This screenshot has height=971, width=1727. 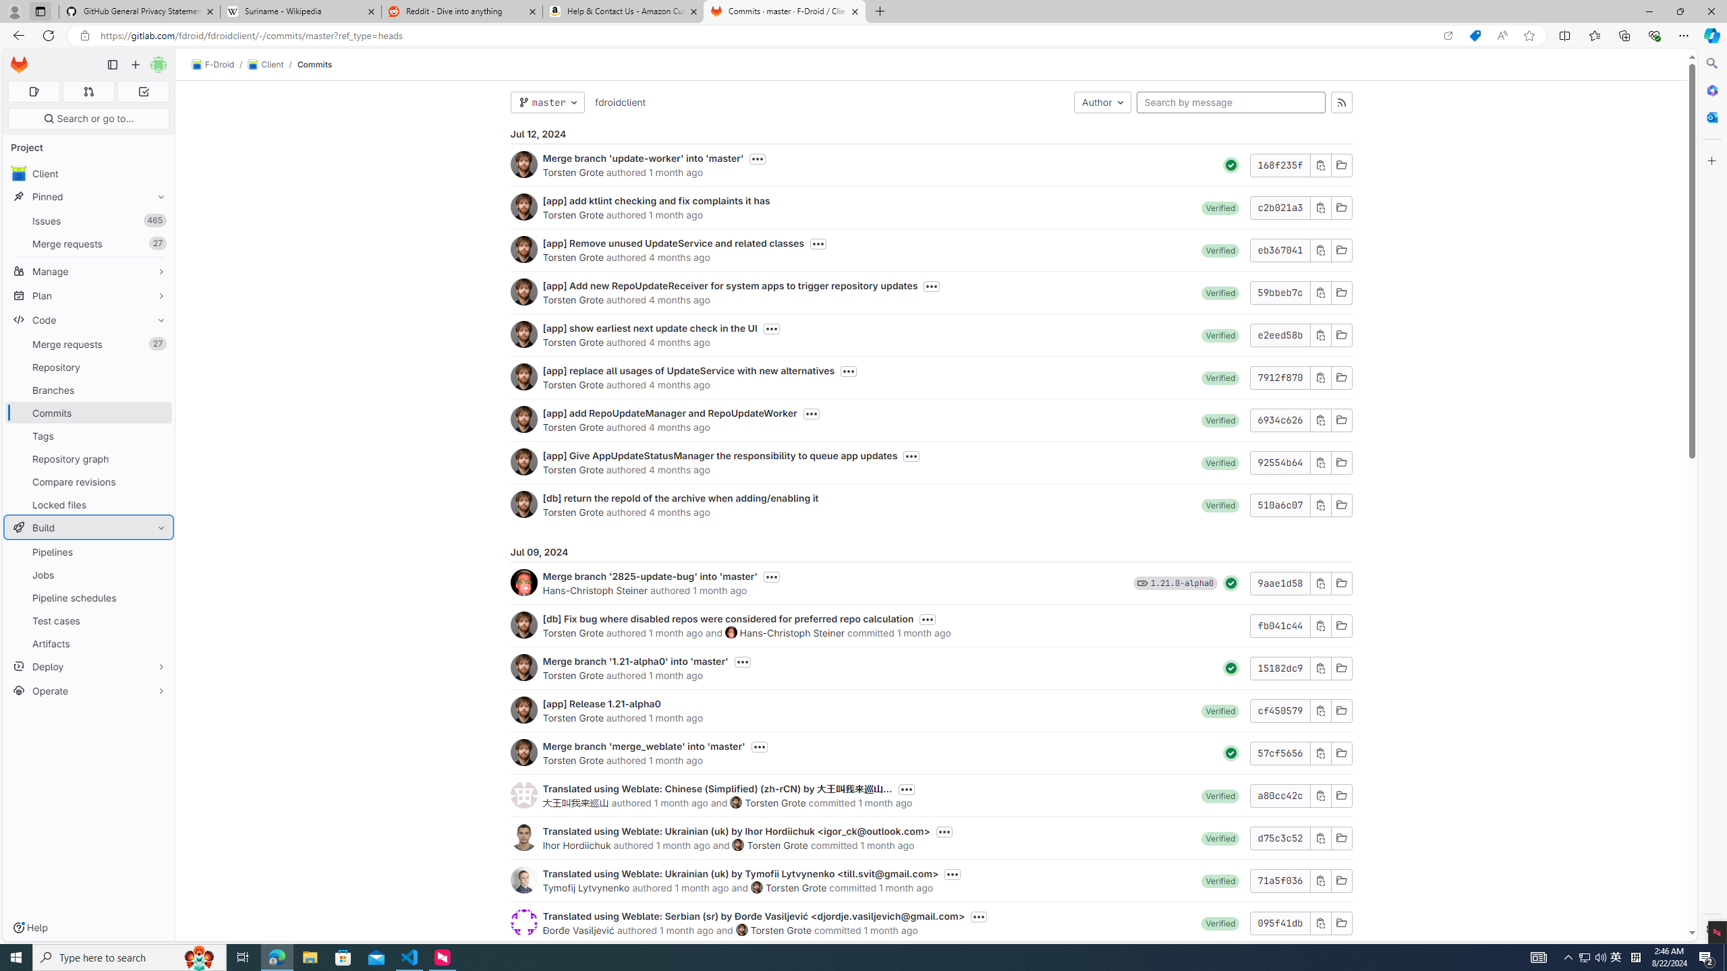 What do you see at coordinates (140, 11) in the screenshot?
I see `GitHub General Privacy Statement - GitHub Docs` at bounding box center [140, 11].